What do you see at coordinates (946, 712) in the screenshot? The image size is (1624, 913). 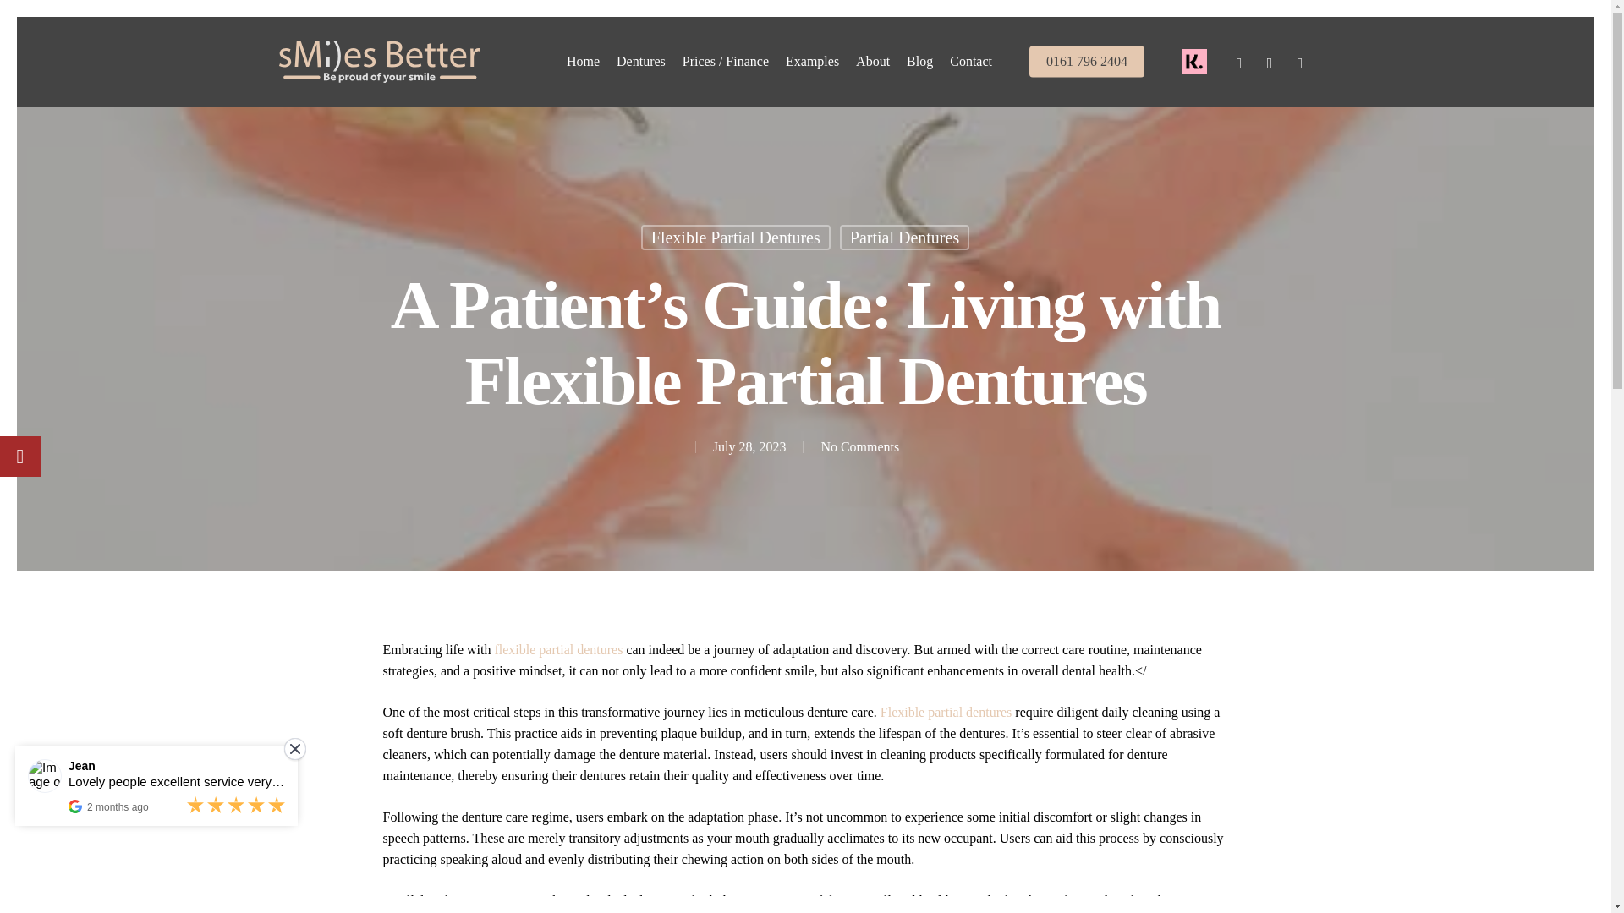 I see `Flexible partial dentures` at bounding box center [946, 712].